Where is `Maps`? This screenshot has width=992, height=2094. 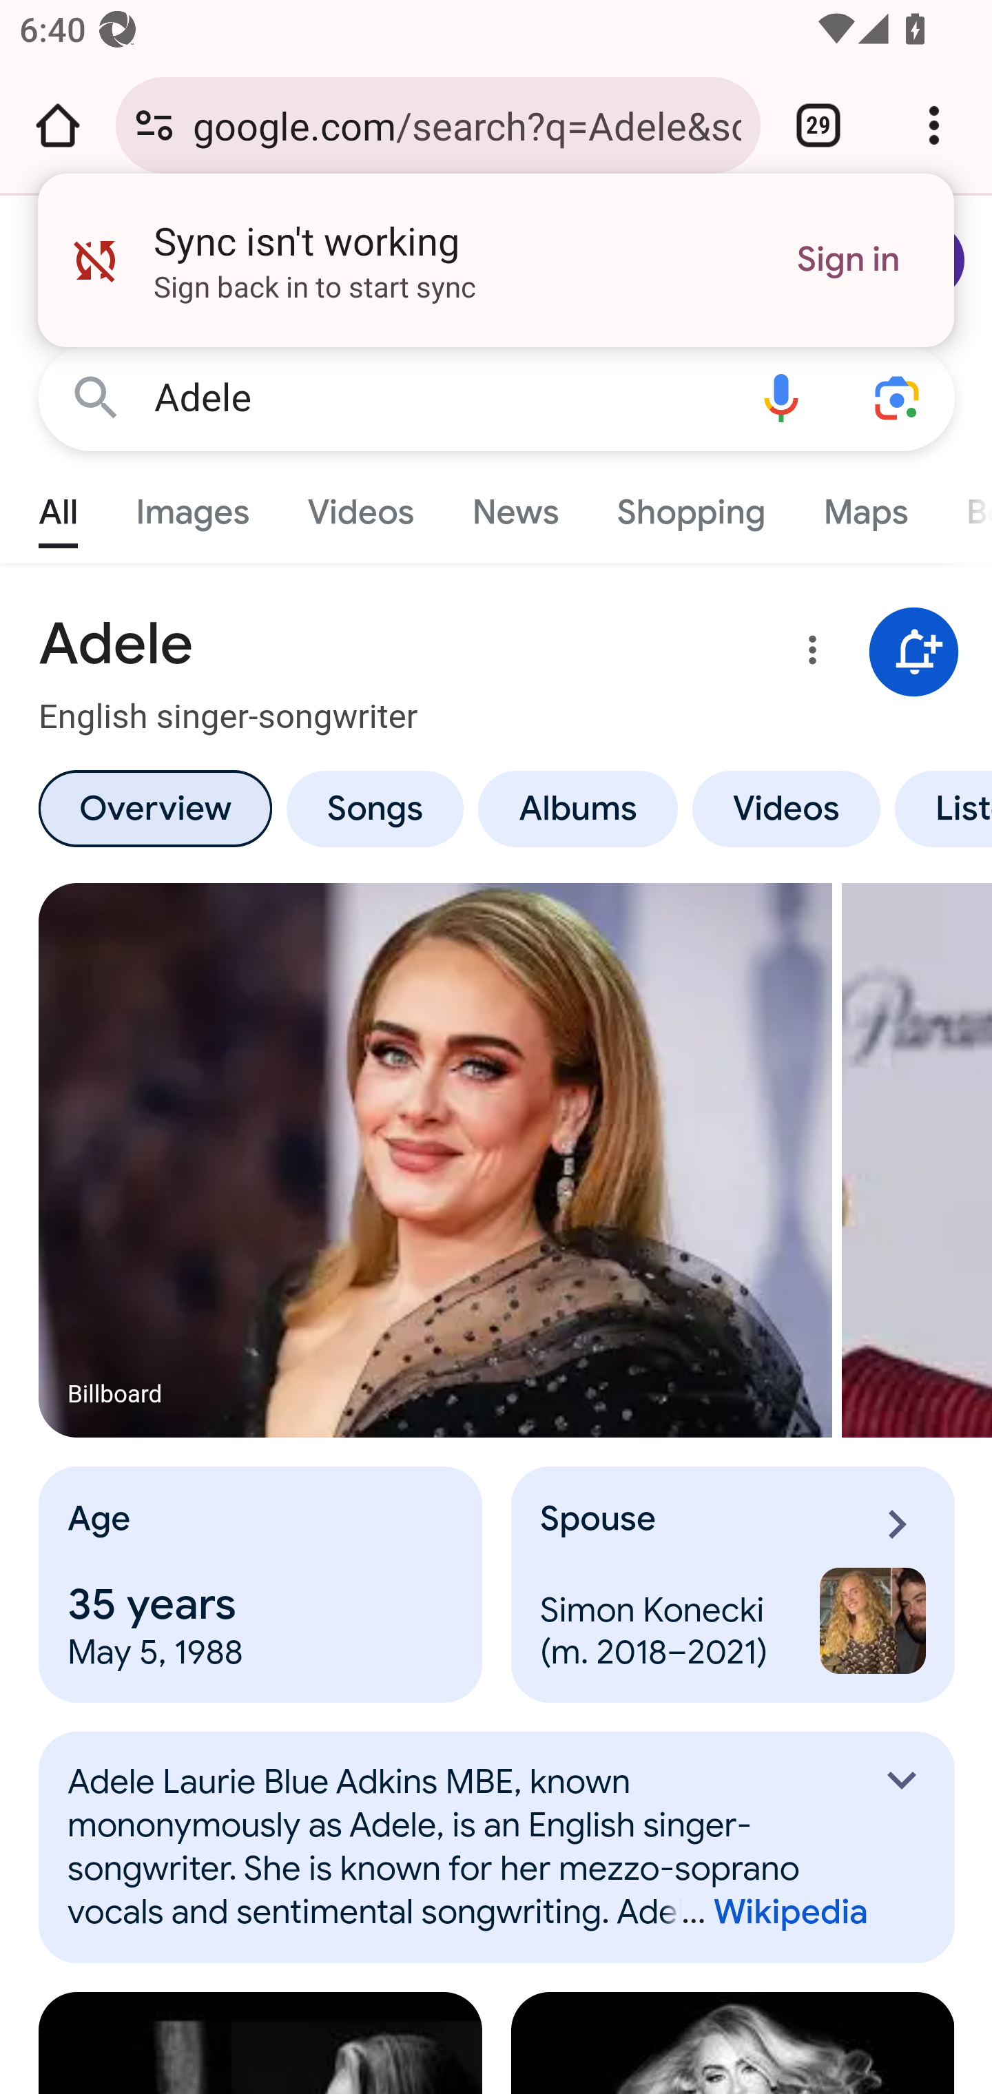
Maps is located at coordinates (865, 506).